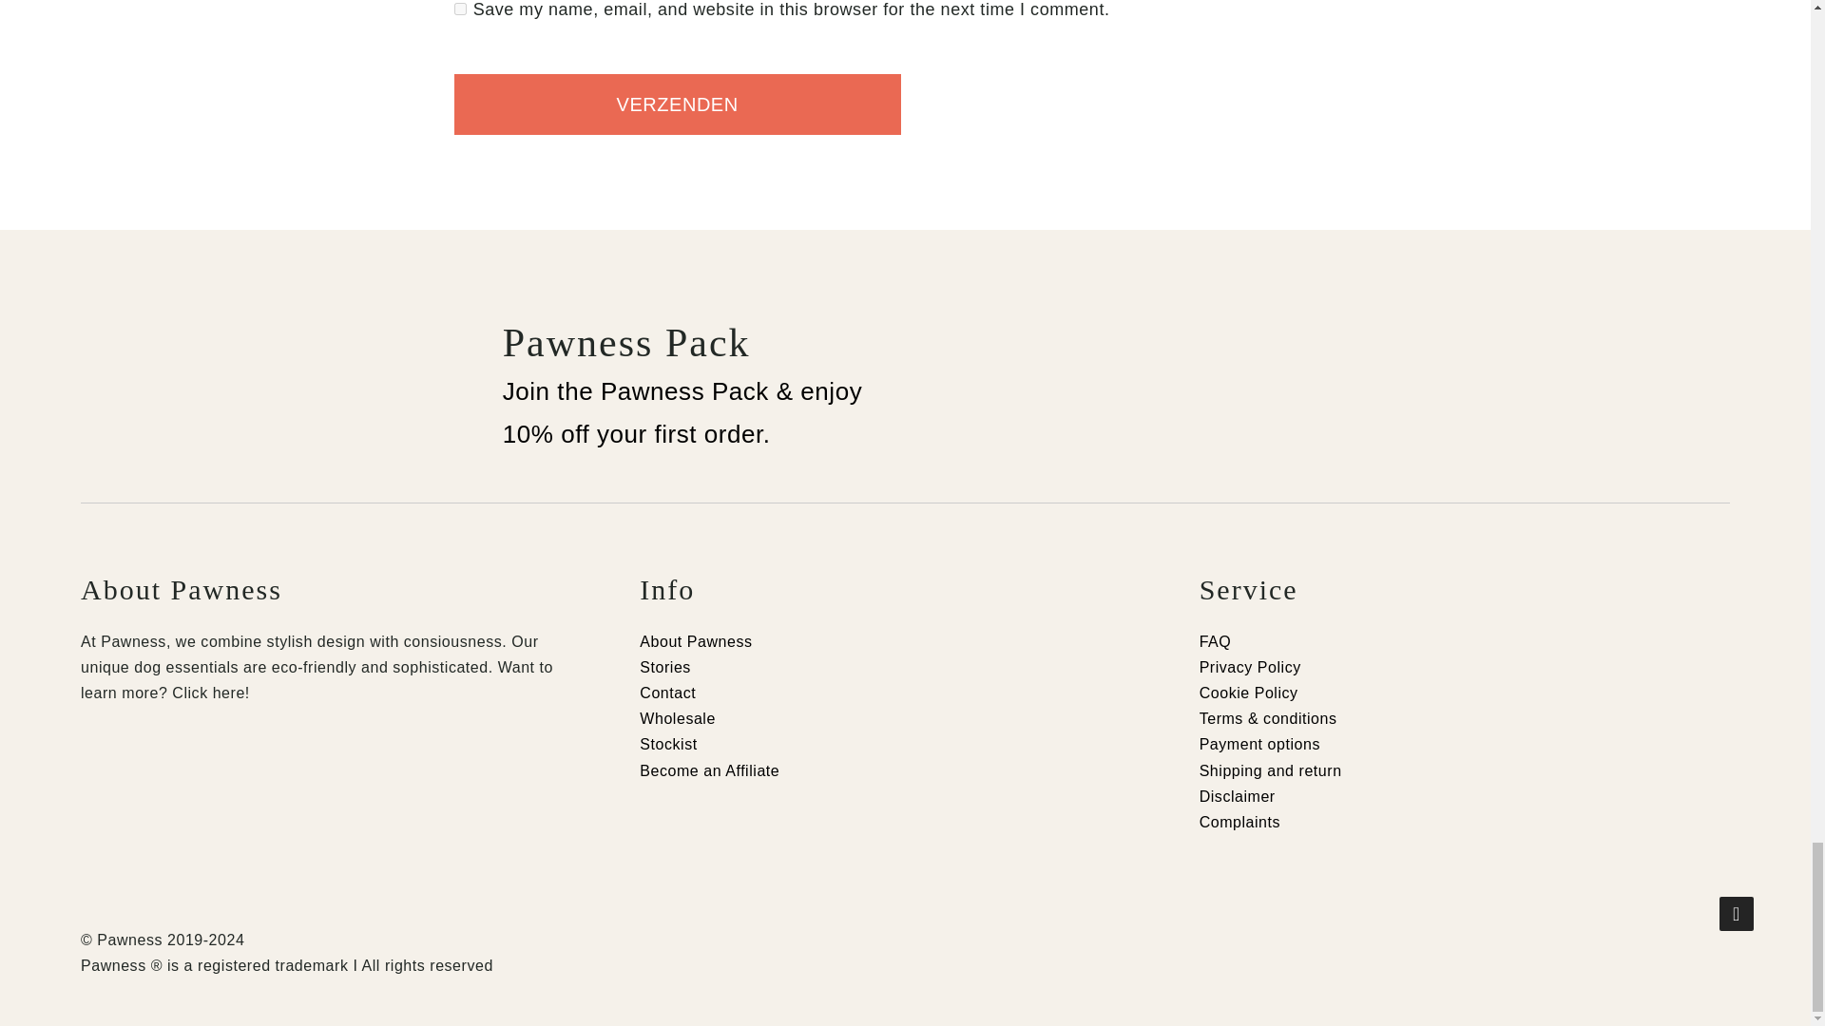 The height and width of the screenshot is (1026, 1825). Describe the element at coordinates (1248, 693) in the screenshot. I see `Cookie Policy ` at that location.